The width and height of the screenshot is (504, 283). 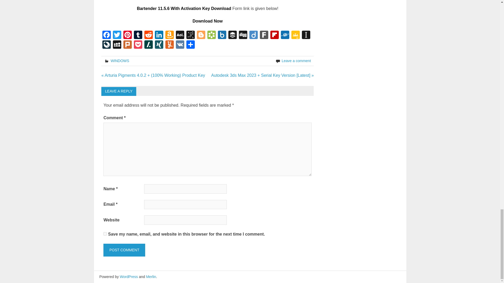 I want to click on BibSonomy, so click(x=191, y=35).